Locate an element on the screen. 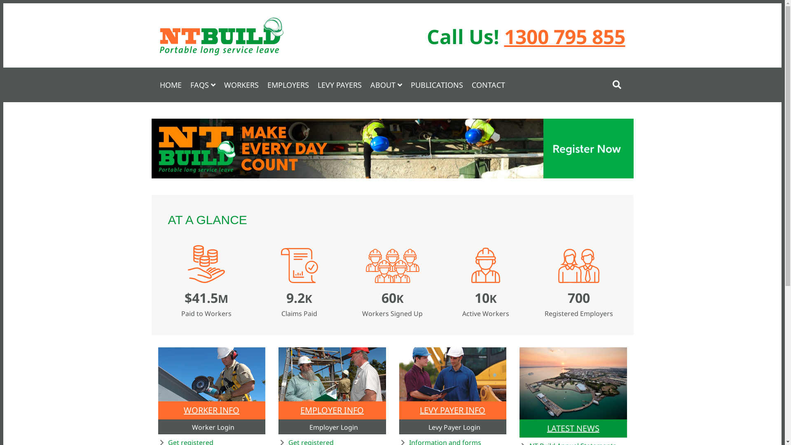  Employer Login is located at coordinates (332, 427).